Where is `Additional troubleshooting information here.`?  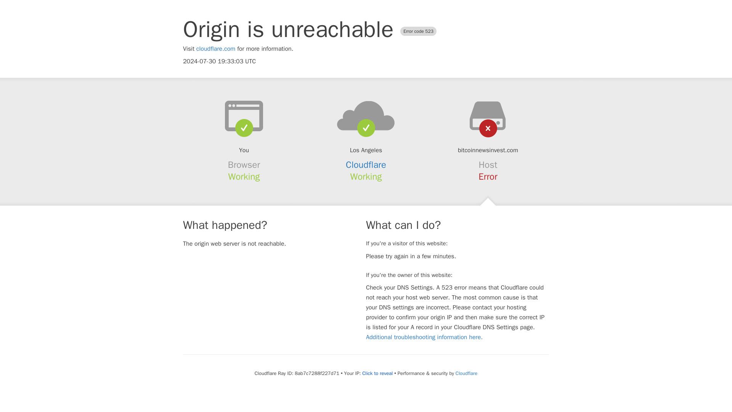
Additional troubleshooting information here. is located at coordinates (424, 337).